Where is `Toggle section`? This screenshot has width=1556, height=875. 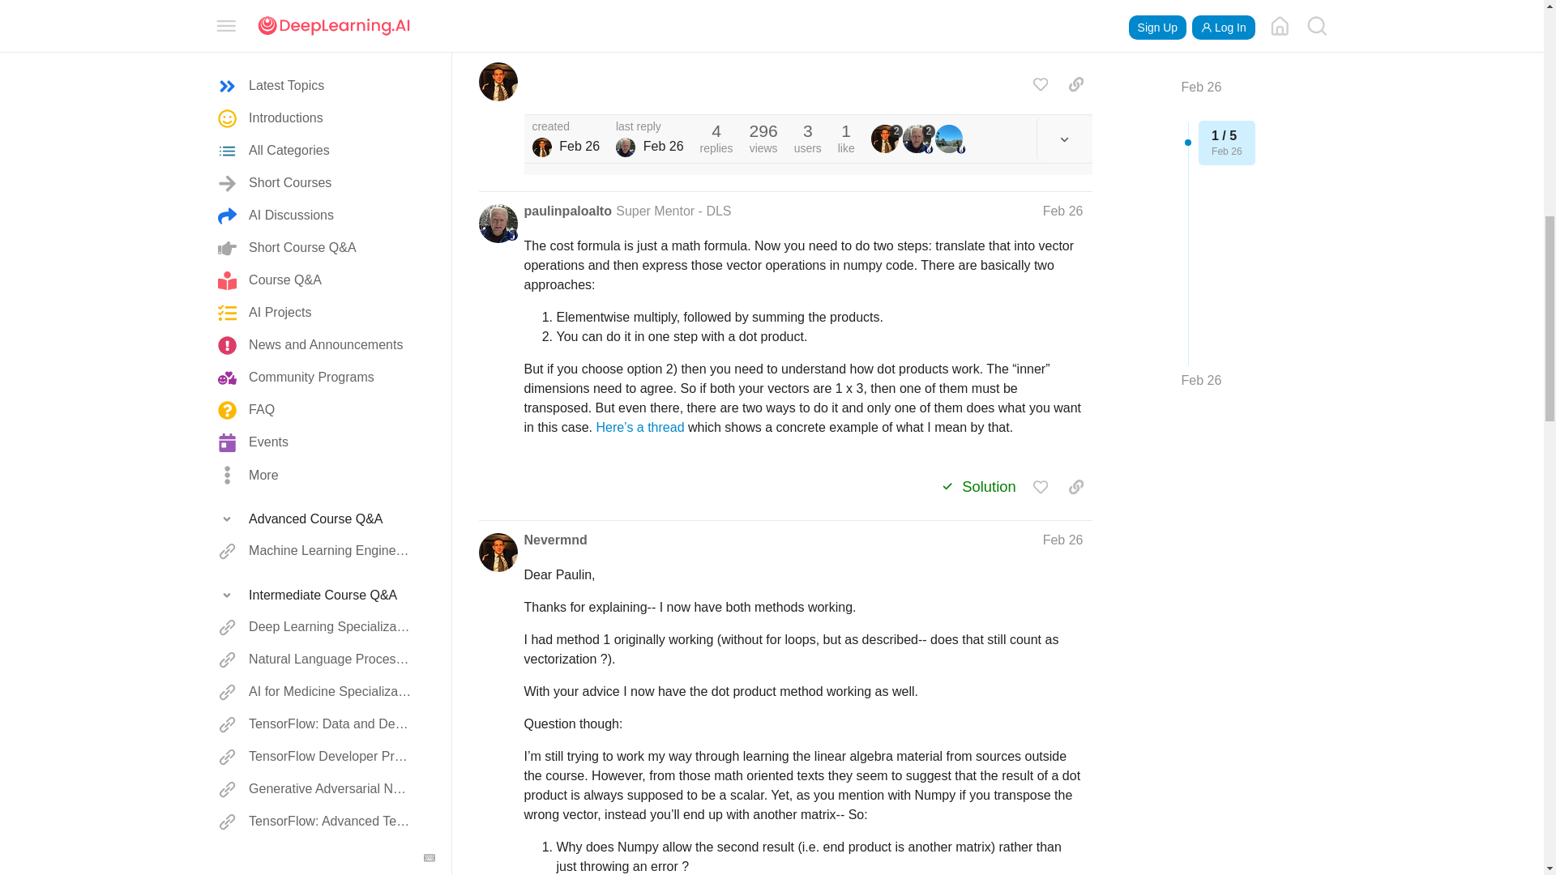 Toggle section is located at coordinates (316, 228).